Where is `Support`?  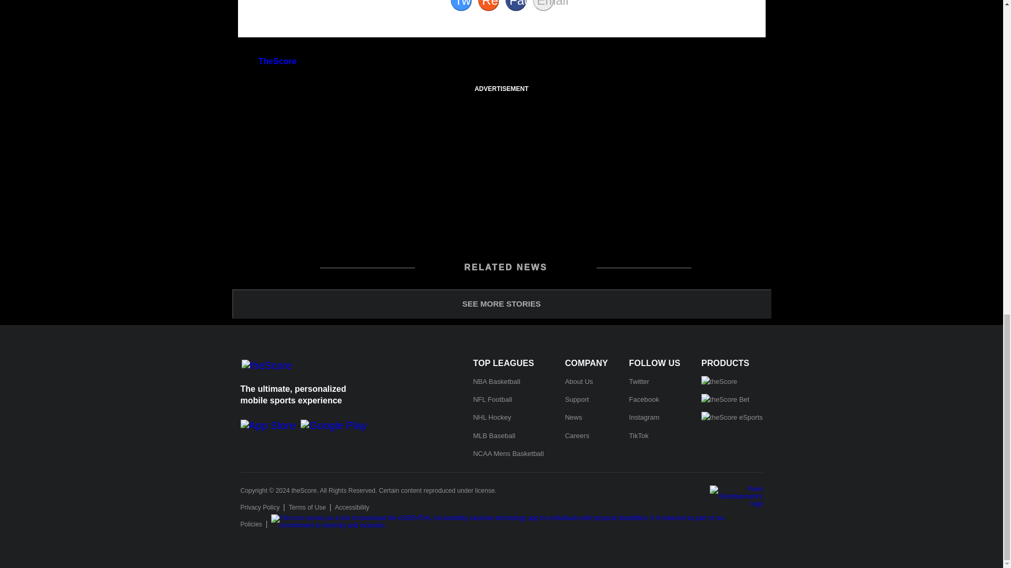
Support is located at coordinates (577, 399).